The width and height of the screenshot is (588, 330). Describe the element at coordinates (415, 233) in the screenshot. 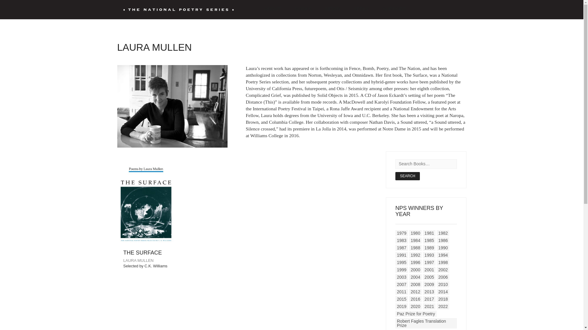

I see `1980` at that location.